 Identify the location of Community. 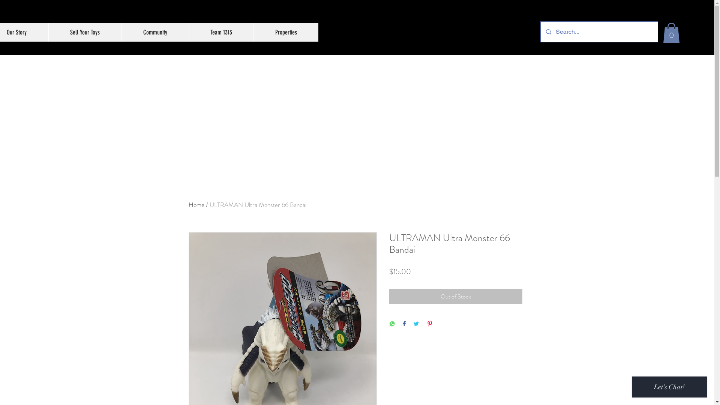
(155, 32).